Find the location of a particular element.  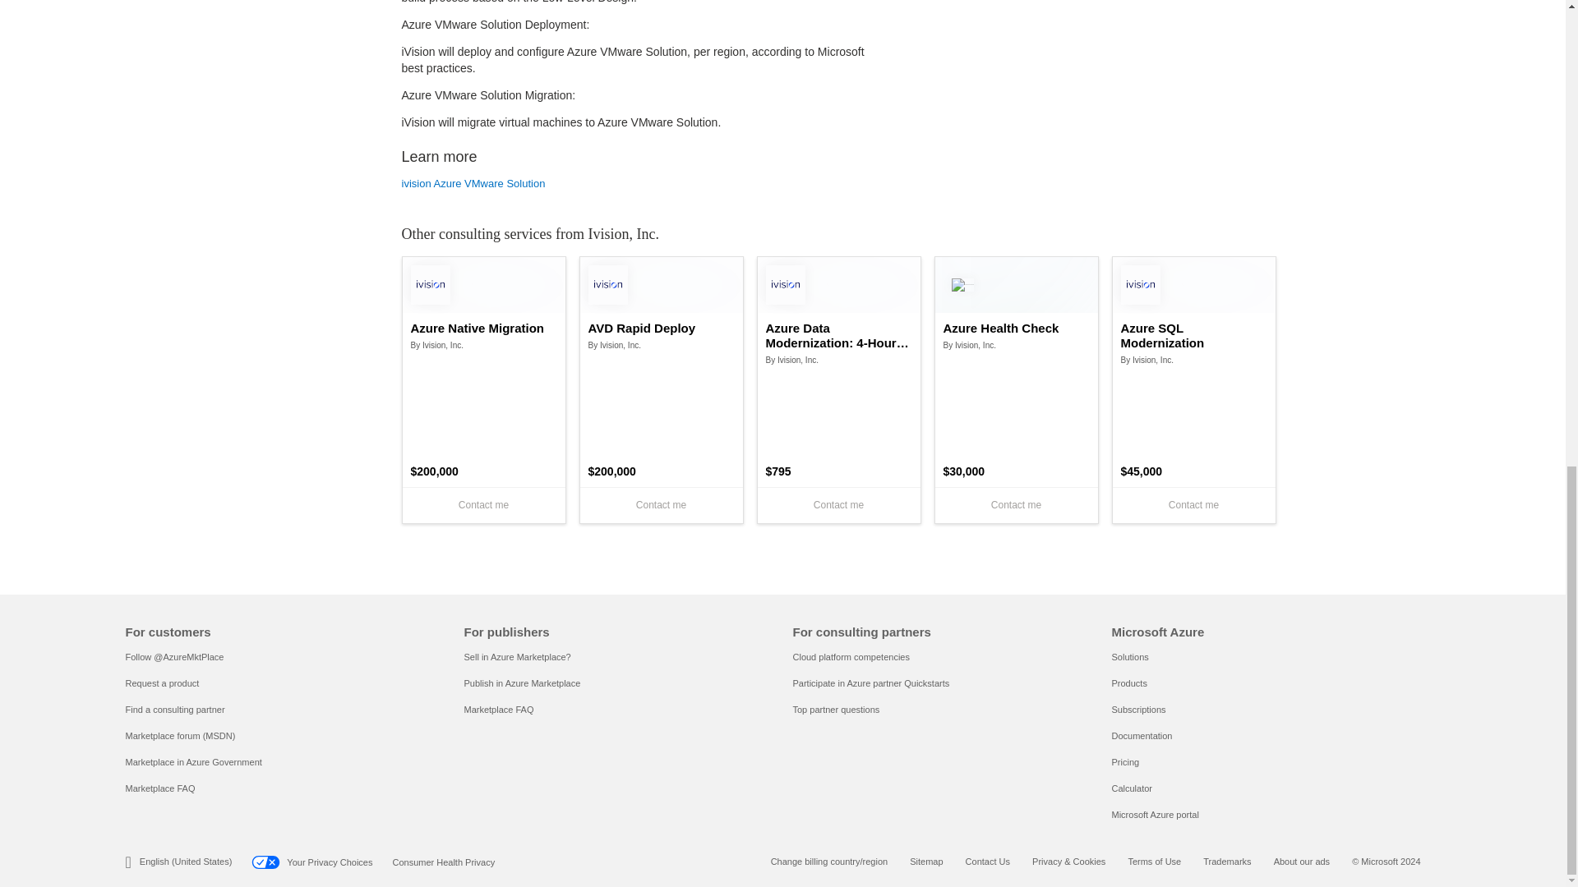

AVD Rapid Deploy is located at coordinates (662, 329).